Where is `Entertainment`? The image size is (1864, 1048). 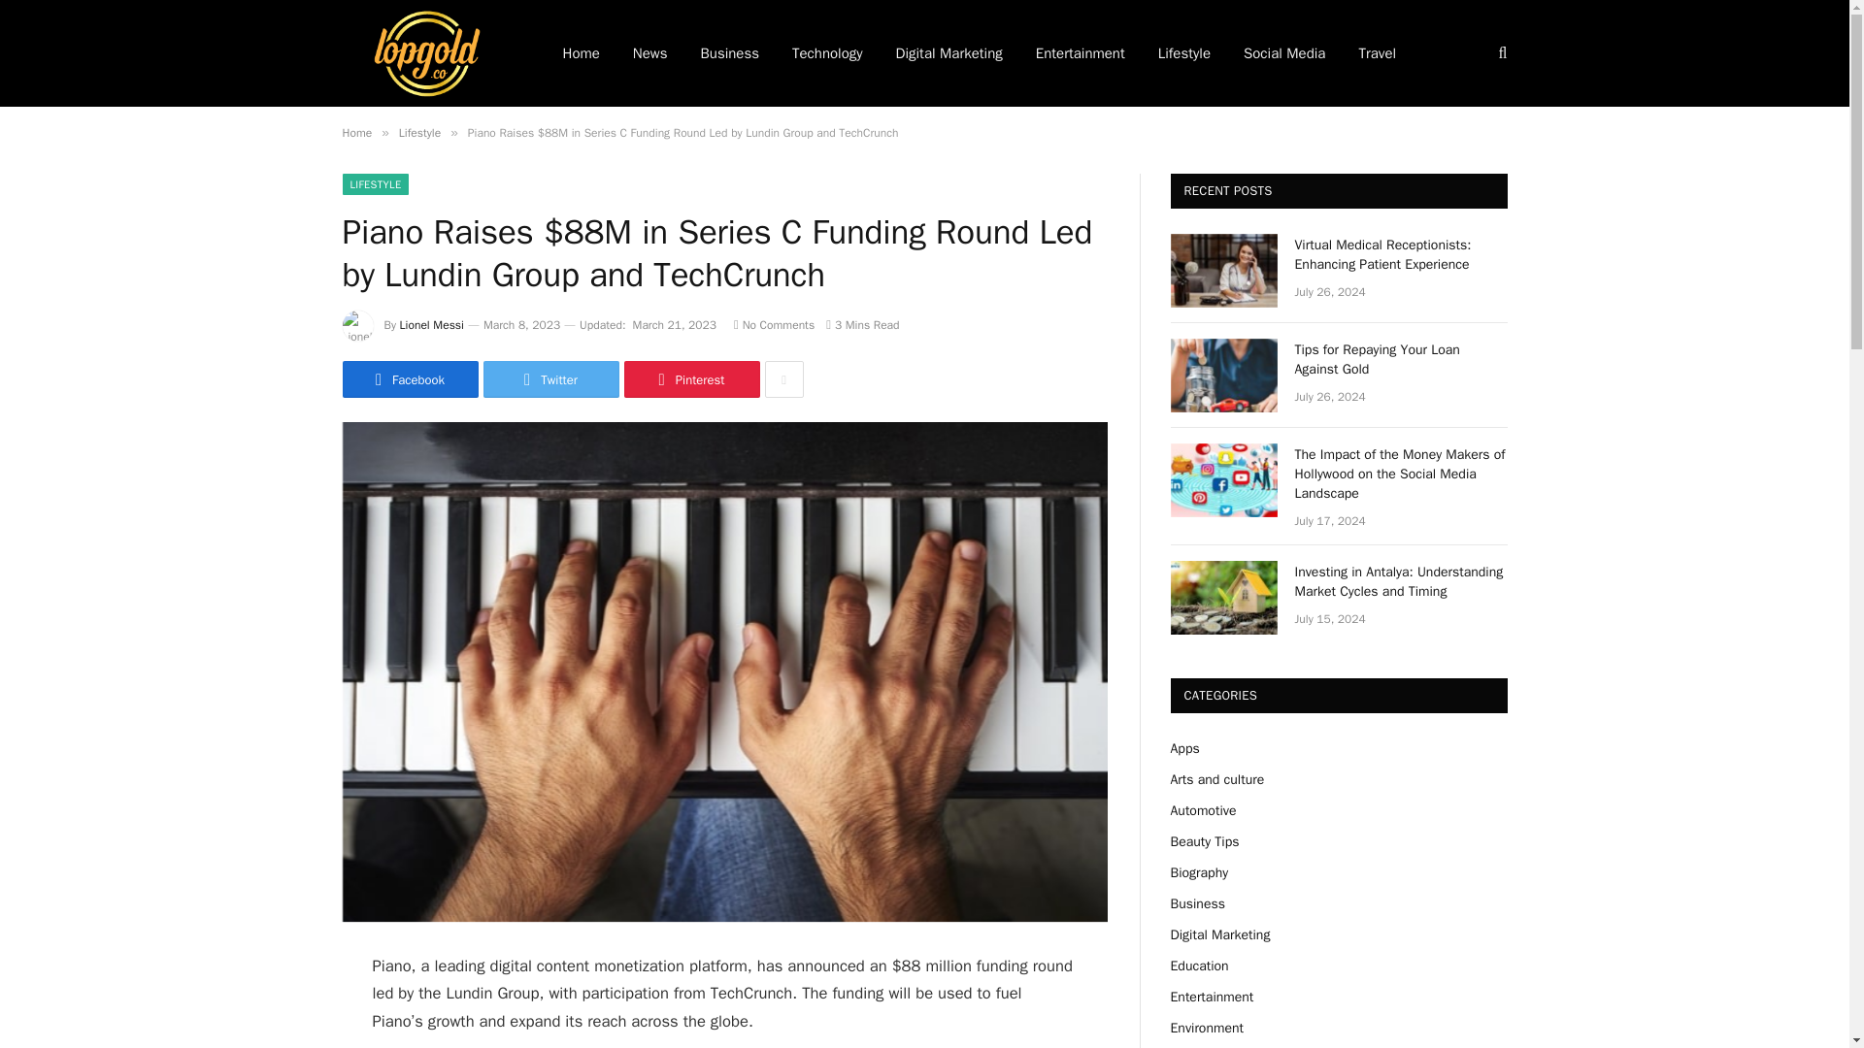
Entertainment is located at coordinates (1080, 53).